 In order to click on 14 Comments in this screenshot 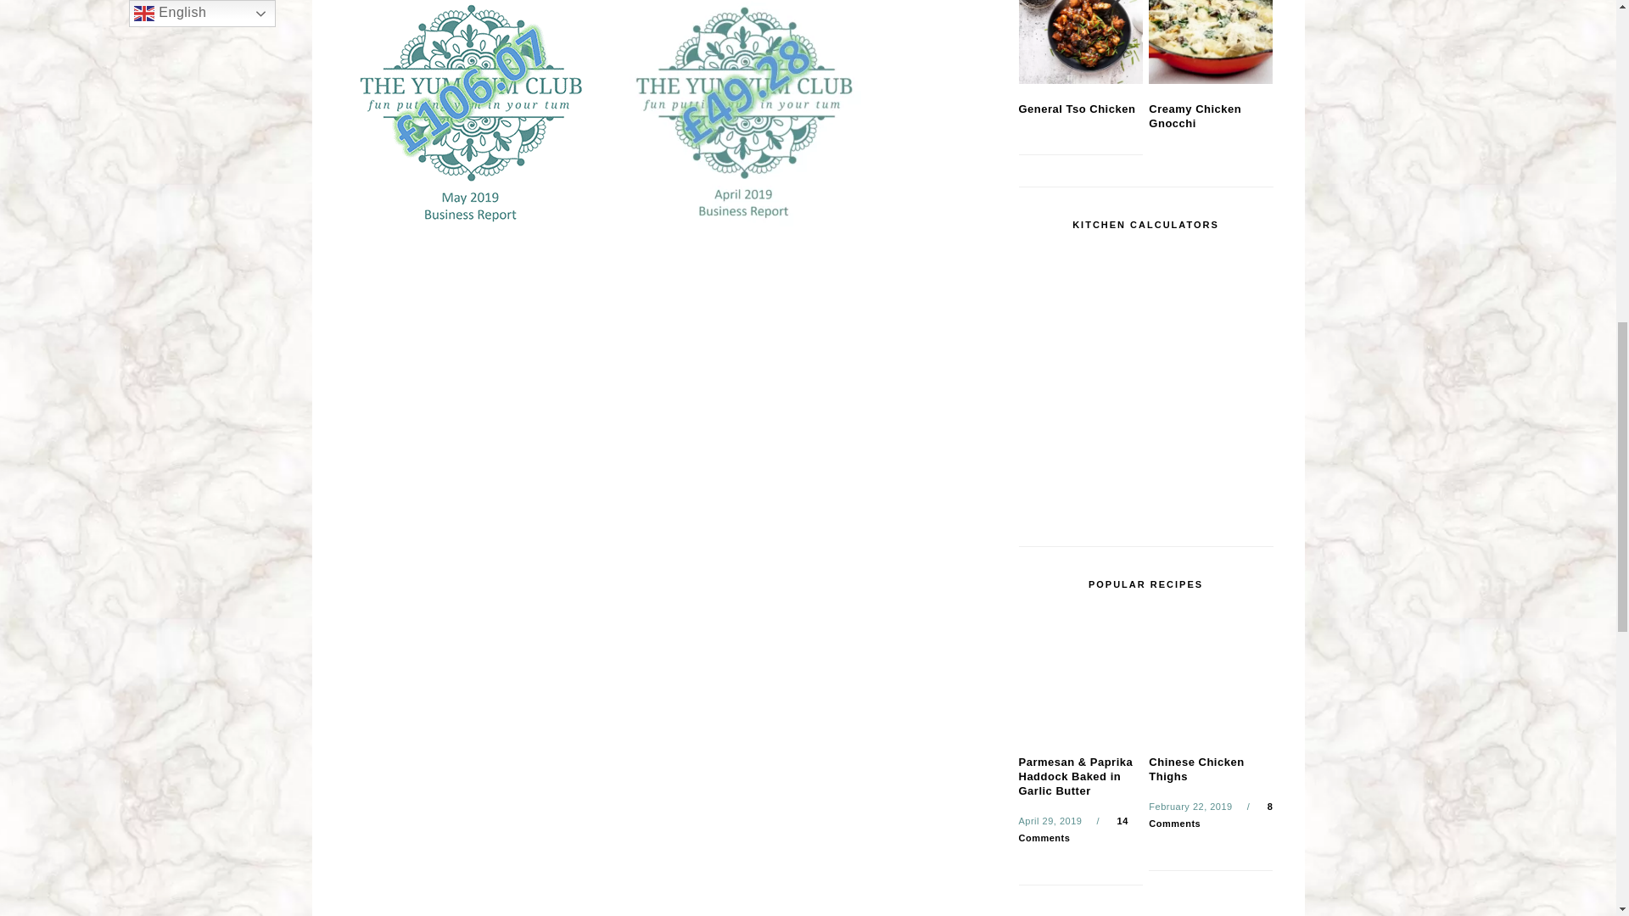, I will do `click(1072, 829)`.